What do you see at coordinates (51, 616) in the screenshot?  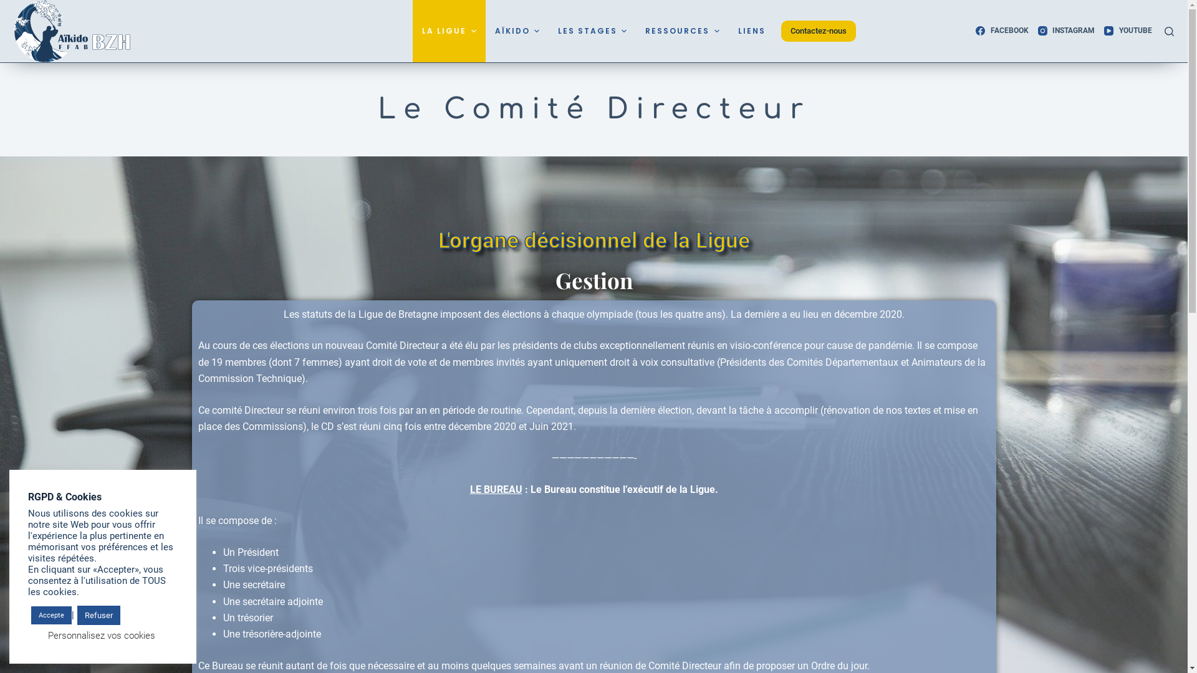 I see `Accepte` at bounding box center [51, 616].